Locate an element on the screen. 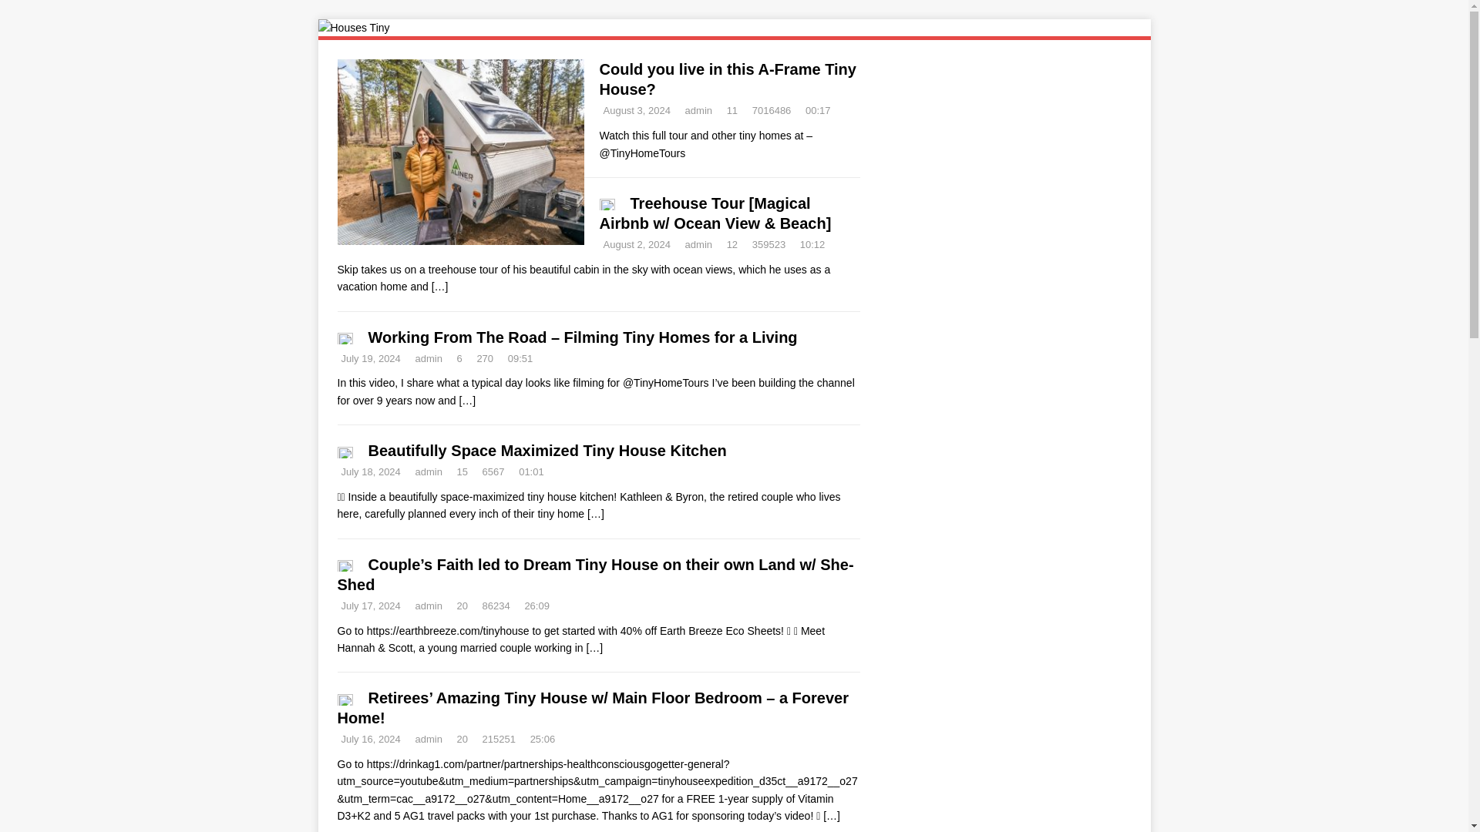  admin is located at coordinates (427, 606).